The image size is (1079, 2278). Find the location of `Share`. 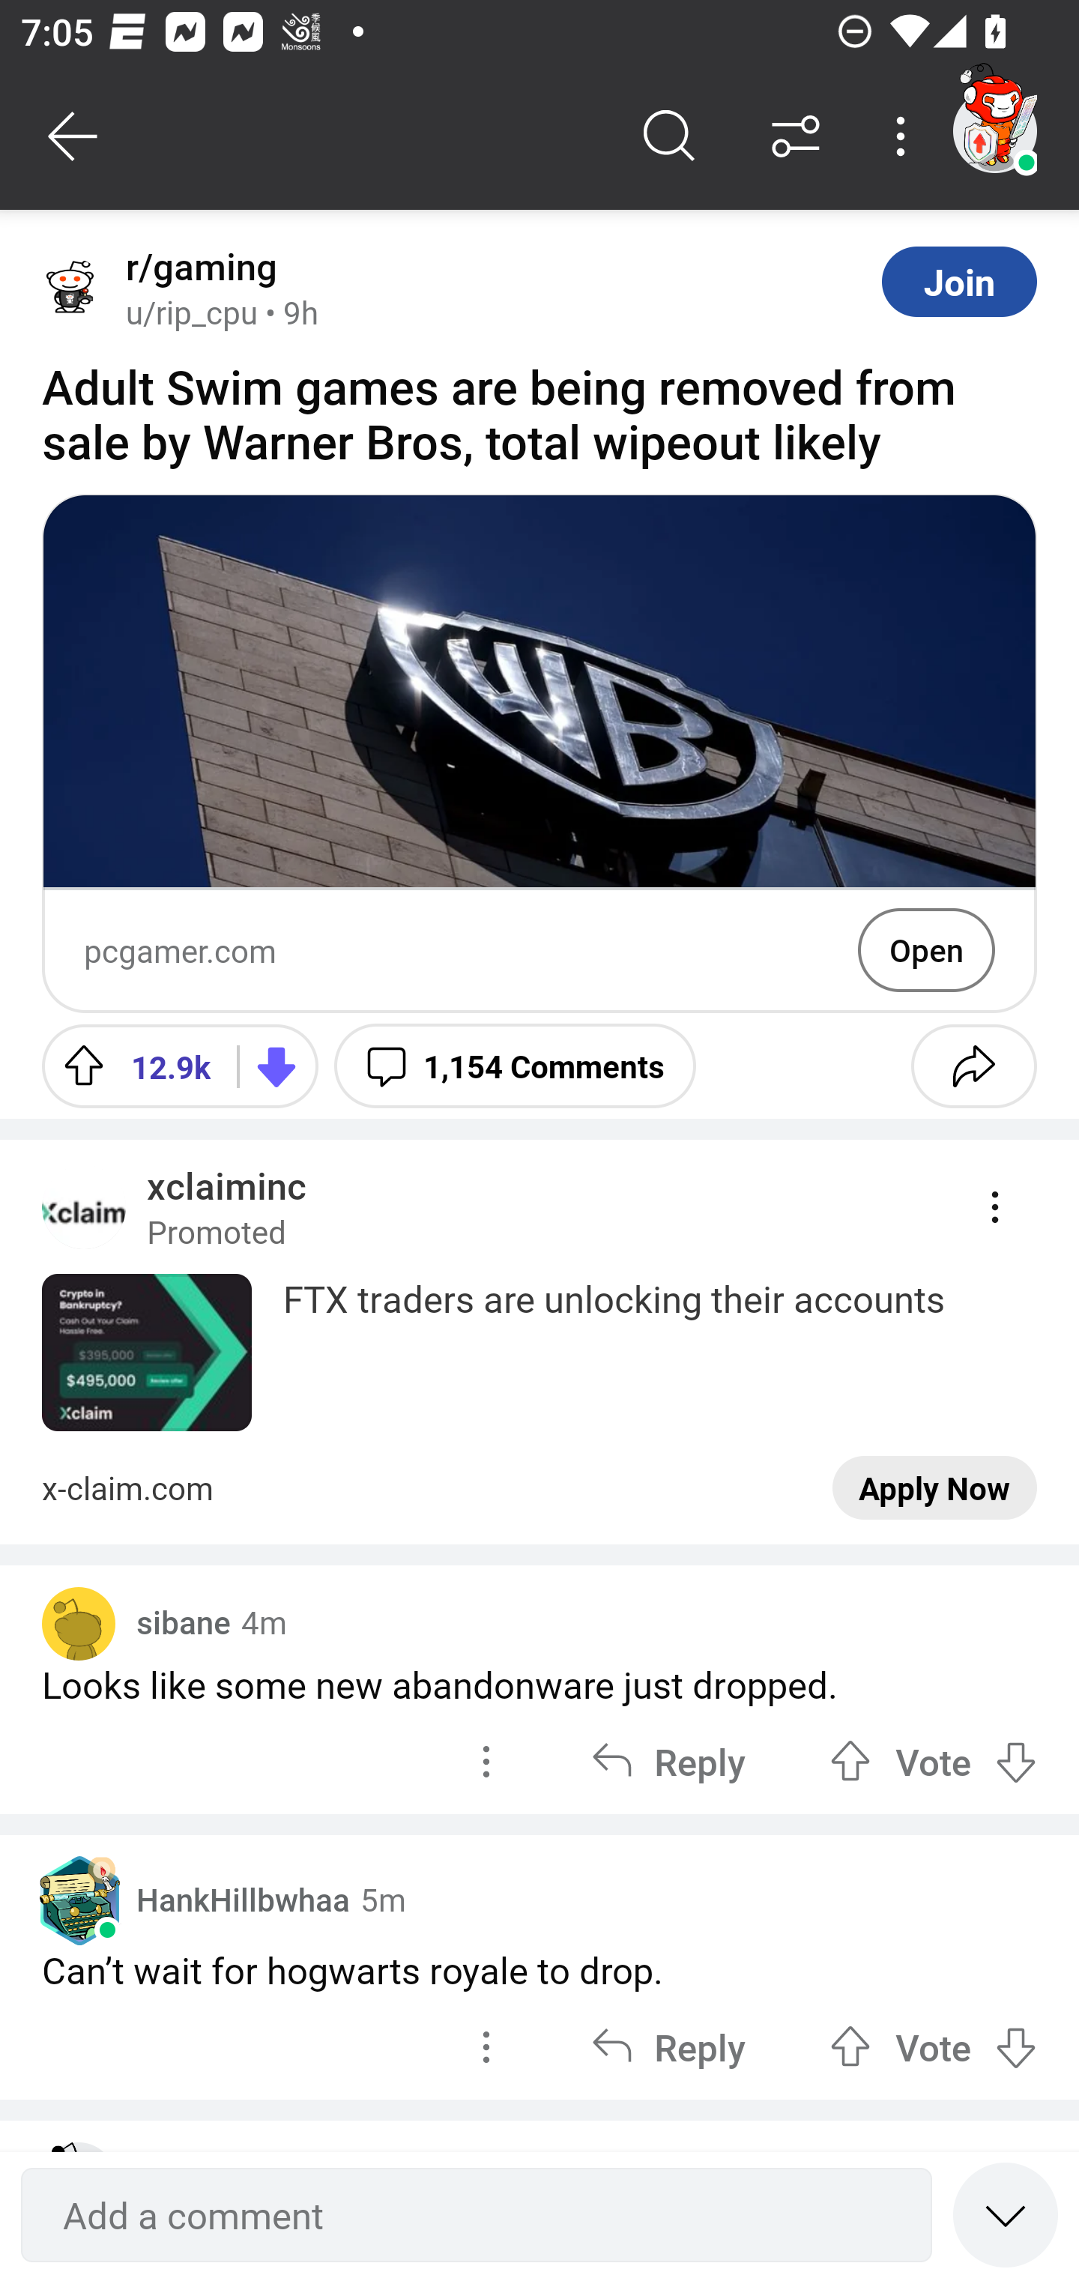

Share is located at coordinates (973, 1066).